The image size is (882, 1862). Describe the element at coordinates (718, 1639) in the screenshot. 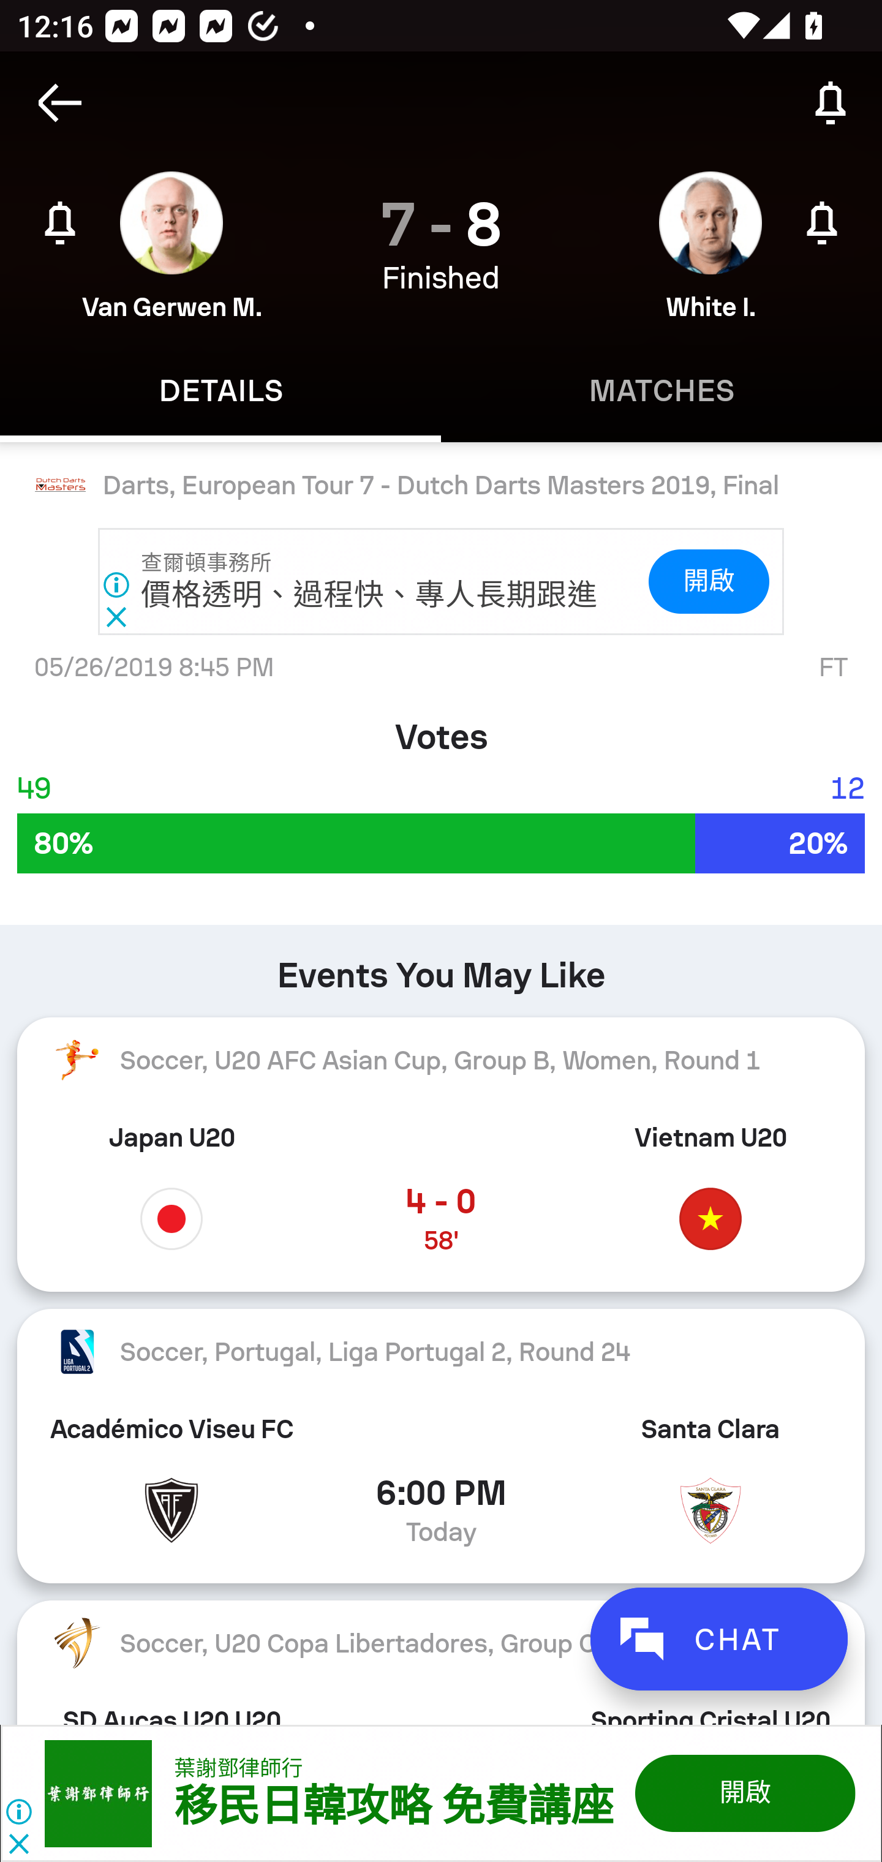

I see `CHAT` at that location.